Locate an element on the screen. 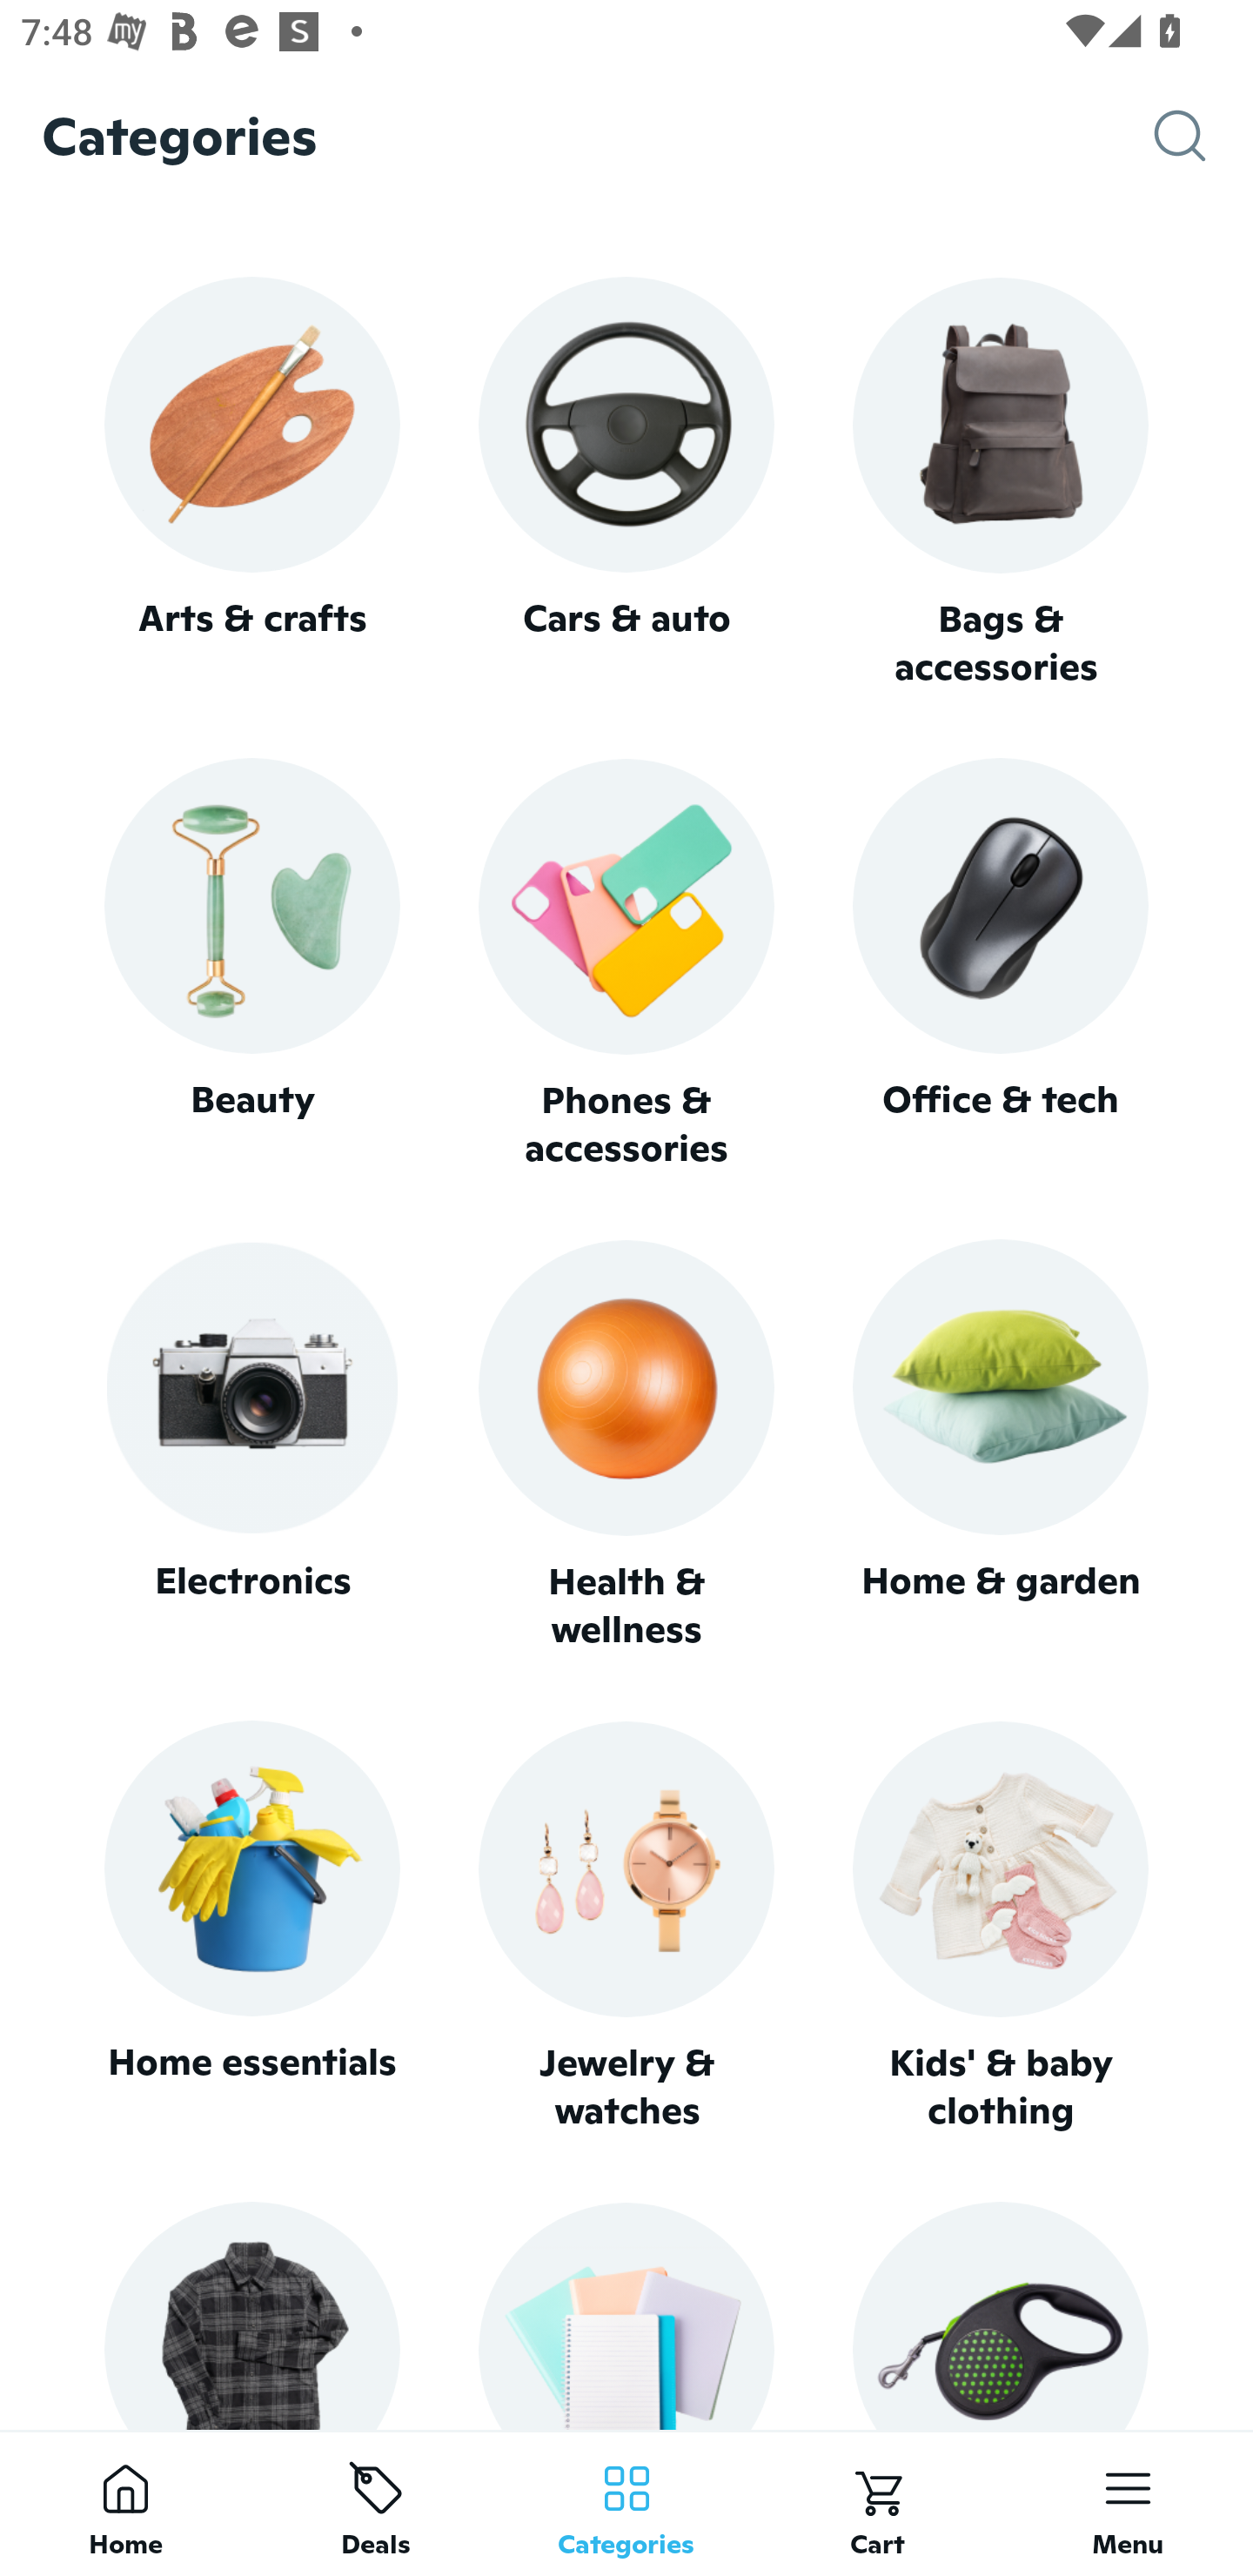 Image resolution: width=1253 pixels, height=2576 pixels. Cars & auto is located at coordinates (626, 482).